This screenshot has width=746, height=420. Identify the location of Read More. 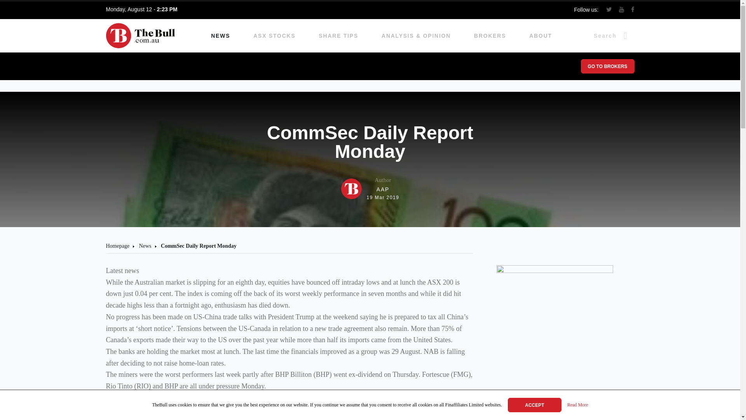
(577, 405).